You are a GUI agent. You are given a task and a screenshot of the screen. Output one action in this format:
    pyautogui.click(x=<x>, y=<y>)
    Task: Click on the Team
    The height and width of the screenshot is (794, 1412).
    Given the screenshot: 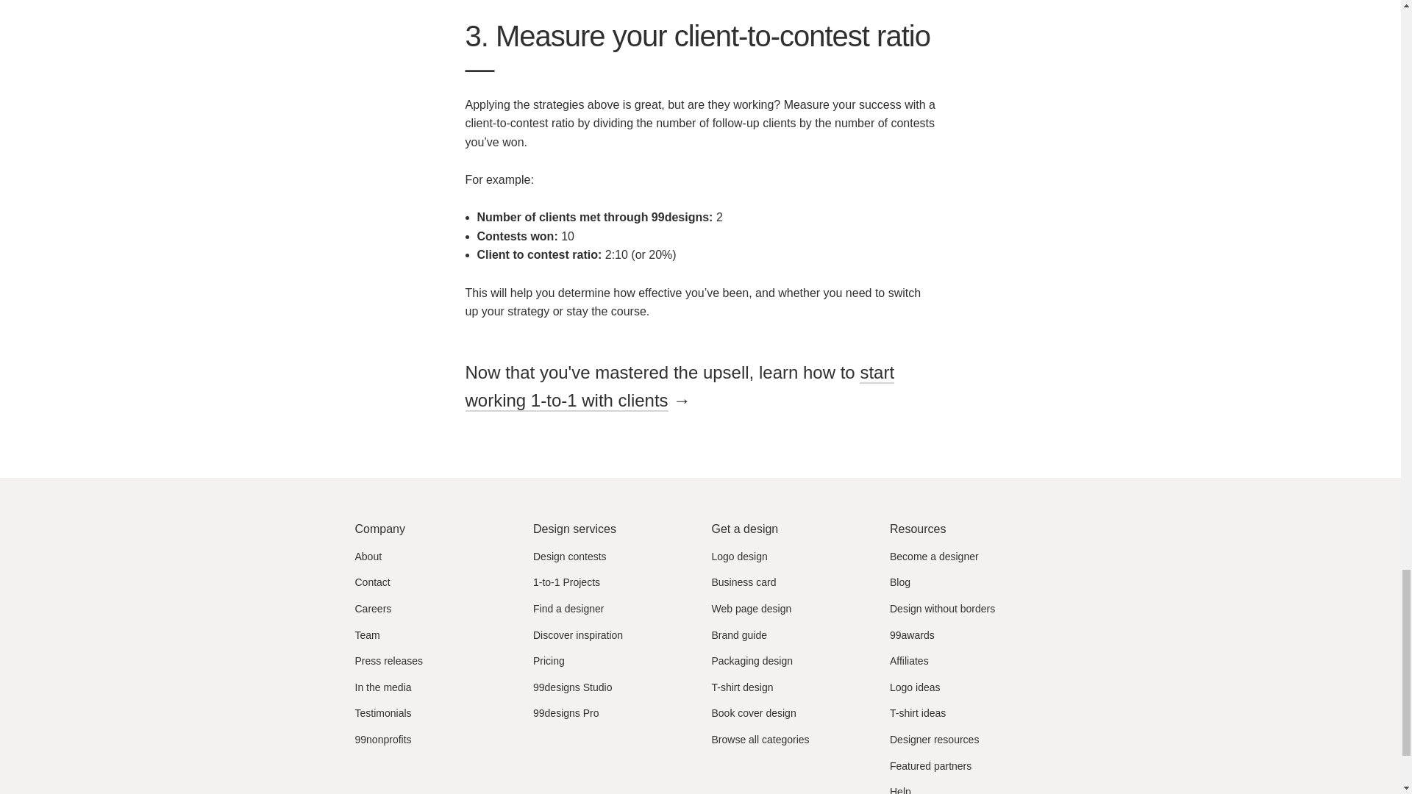 What is the action you would take?
    pyautogui.click(x=366, y=635)
    